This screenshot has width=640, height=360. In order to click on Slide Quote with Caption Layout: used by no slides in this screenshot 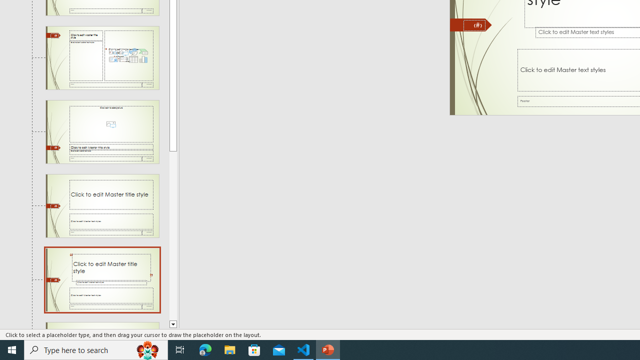, I will do `click(102, 279)`.